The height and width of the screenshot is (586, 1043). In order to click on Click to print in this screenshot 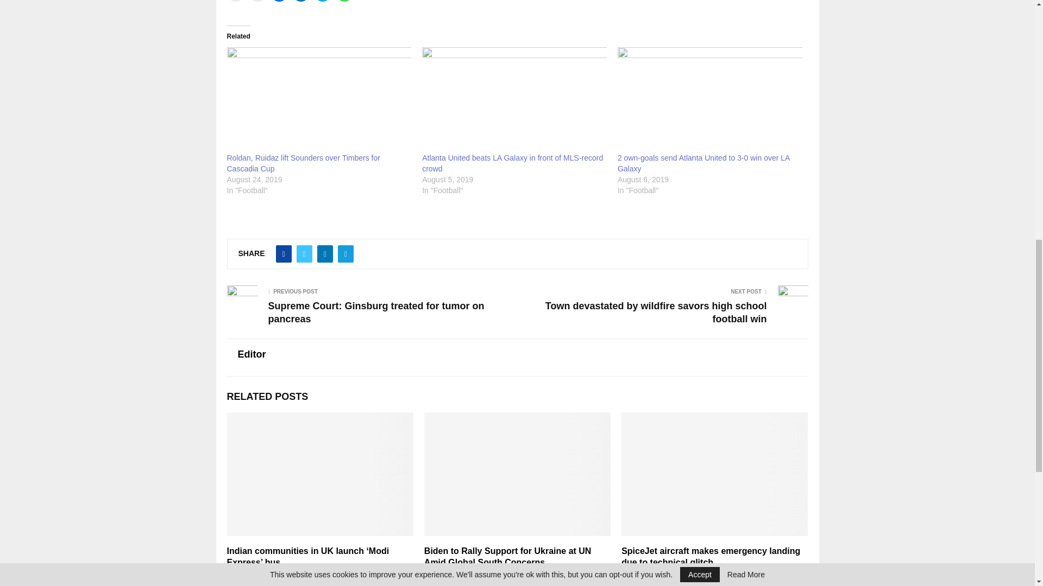, I will do `click(257, 1)`.